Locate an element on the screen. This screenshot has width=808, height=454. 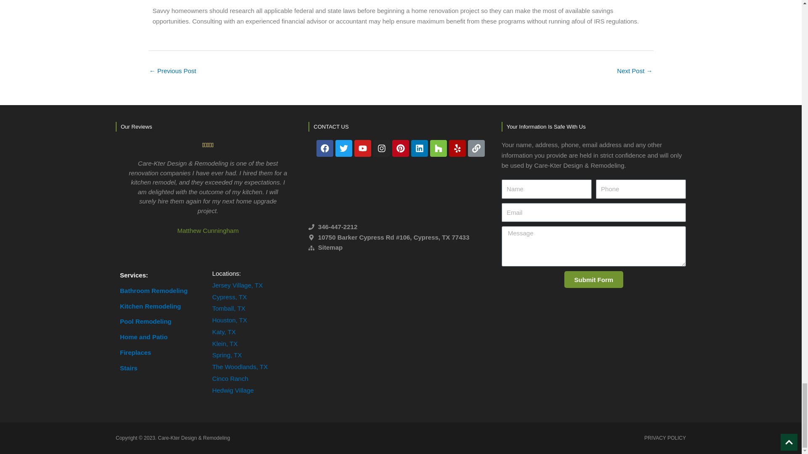
Care-Kter Quality Renovations is located at coordinates (401, 330).